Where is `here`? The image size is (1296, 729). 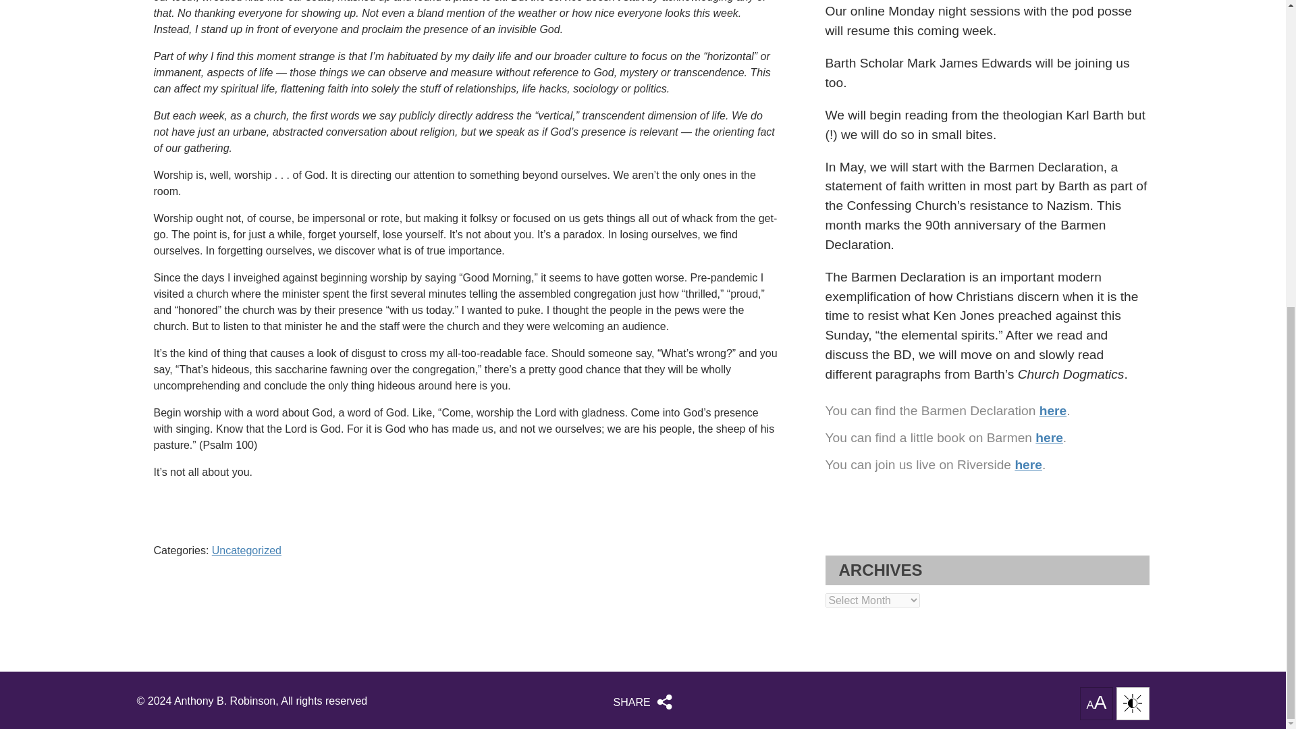 here is located at coordinates (1053, 410).